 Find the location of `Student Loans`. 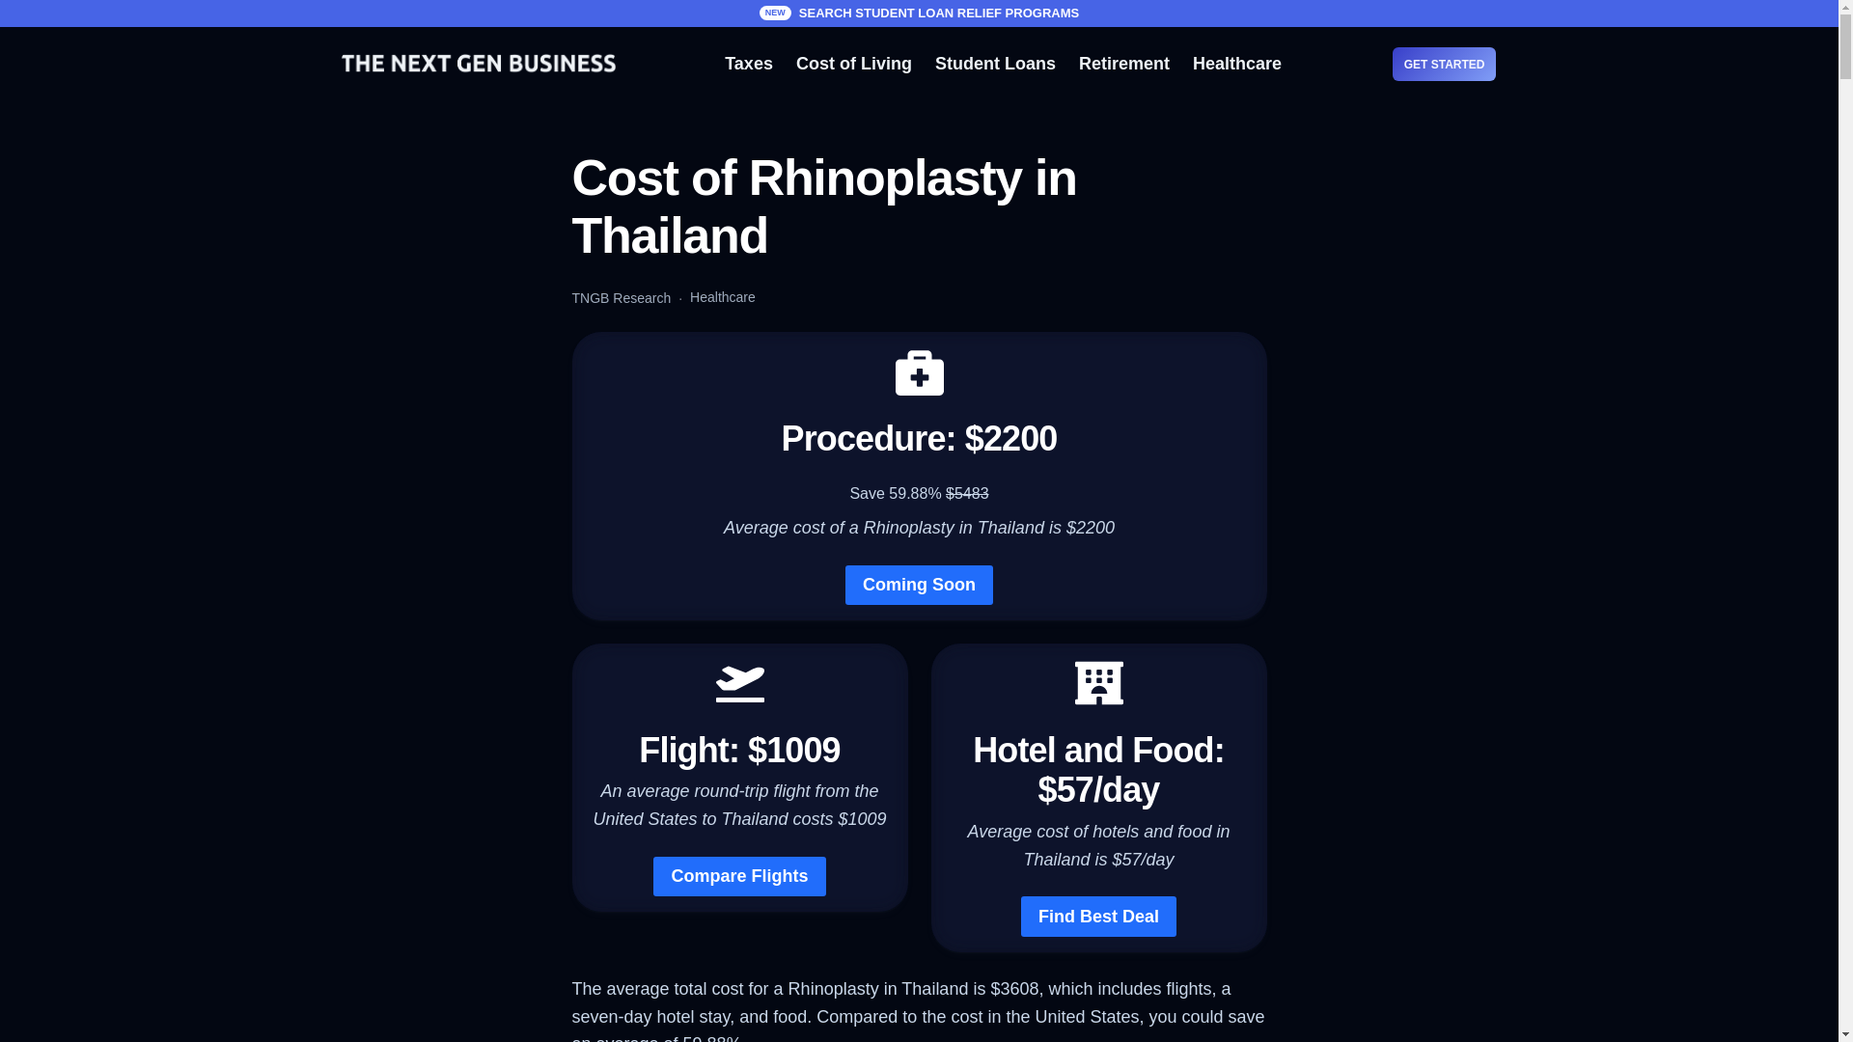

Student Loans is located at coordinates (996, 64).